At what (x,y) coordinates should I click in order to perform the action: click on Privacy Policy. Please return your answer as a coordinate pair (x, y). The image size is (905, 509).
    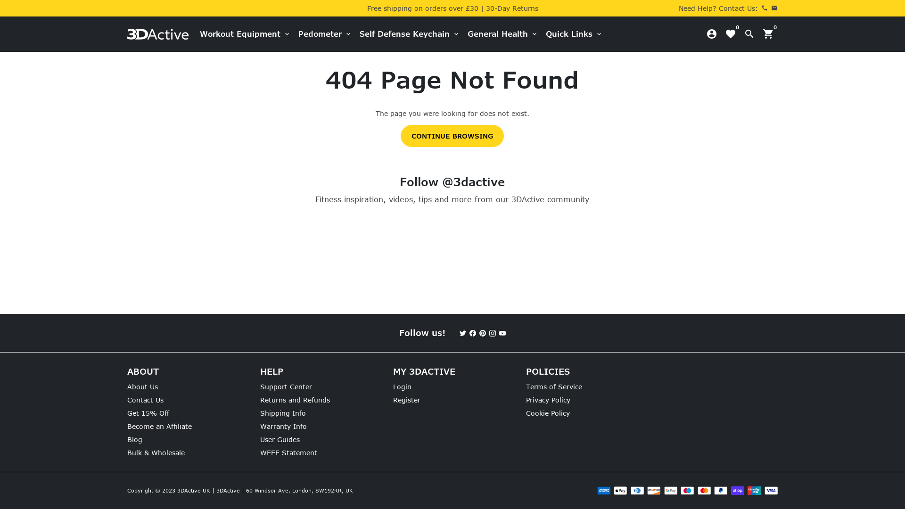
    Looking at the image, I should click on (548, 400).